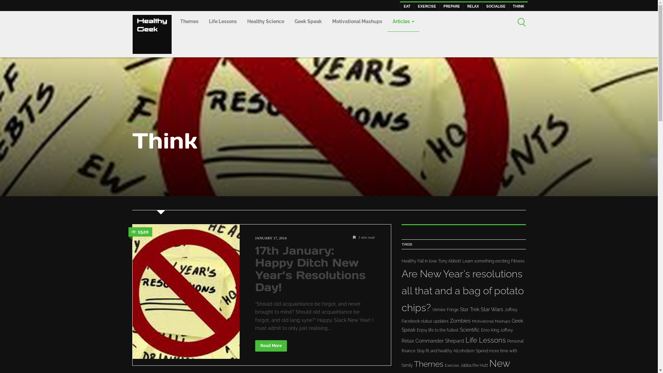 The image size is (663, 373). I want to click on Facebook status updates, so click(425, 321).